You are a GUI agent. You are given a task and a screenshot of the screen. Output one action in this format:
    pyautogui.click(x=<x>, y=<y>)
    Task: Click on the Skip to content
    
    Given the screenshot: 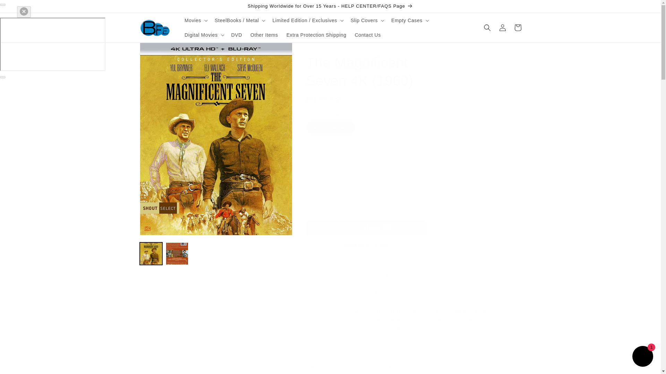 What is the action you would take?
    pyautogui.click(x=21, y=8)
    